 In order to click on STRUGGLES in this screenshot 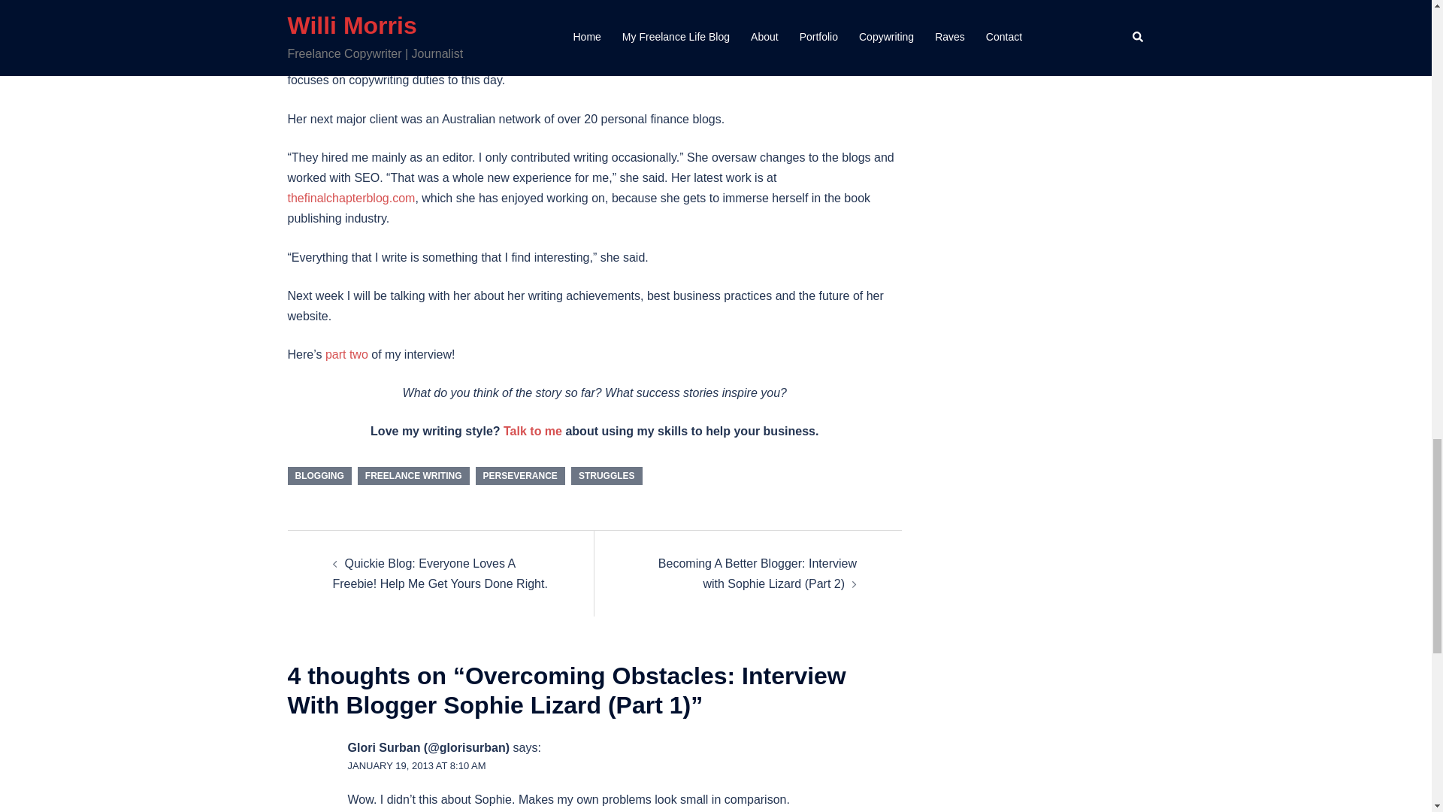, I will do `click(607, 475)`.